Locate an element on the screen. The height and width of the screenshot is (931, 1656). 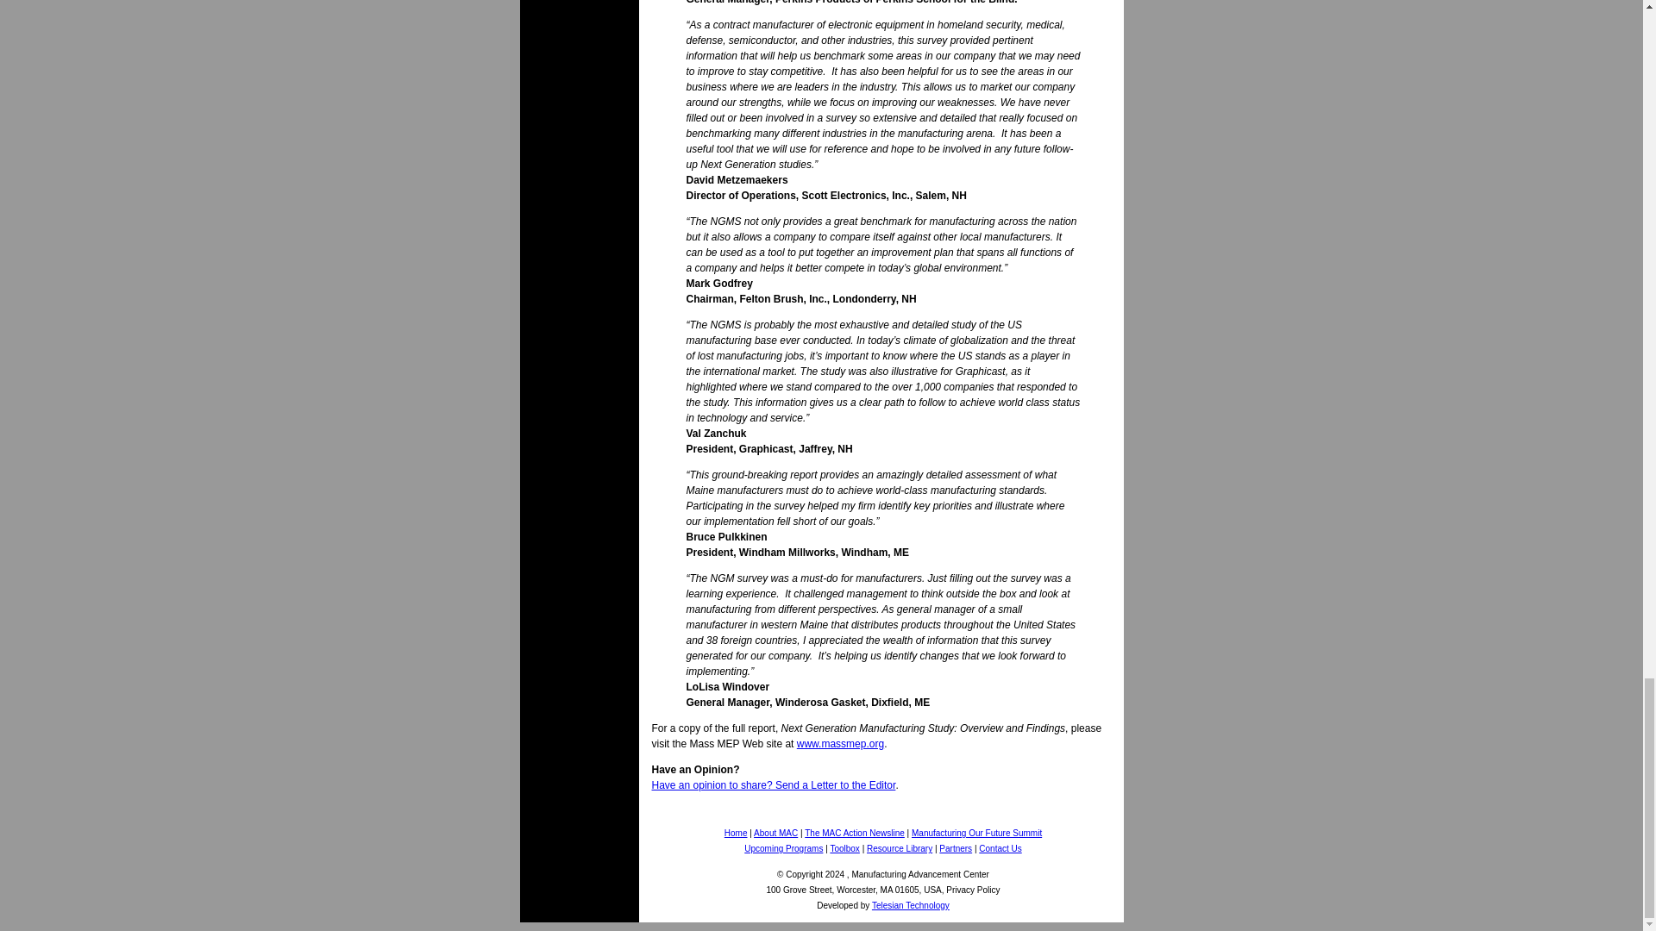
Privacy Policy is located at coordinates (973, 889).